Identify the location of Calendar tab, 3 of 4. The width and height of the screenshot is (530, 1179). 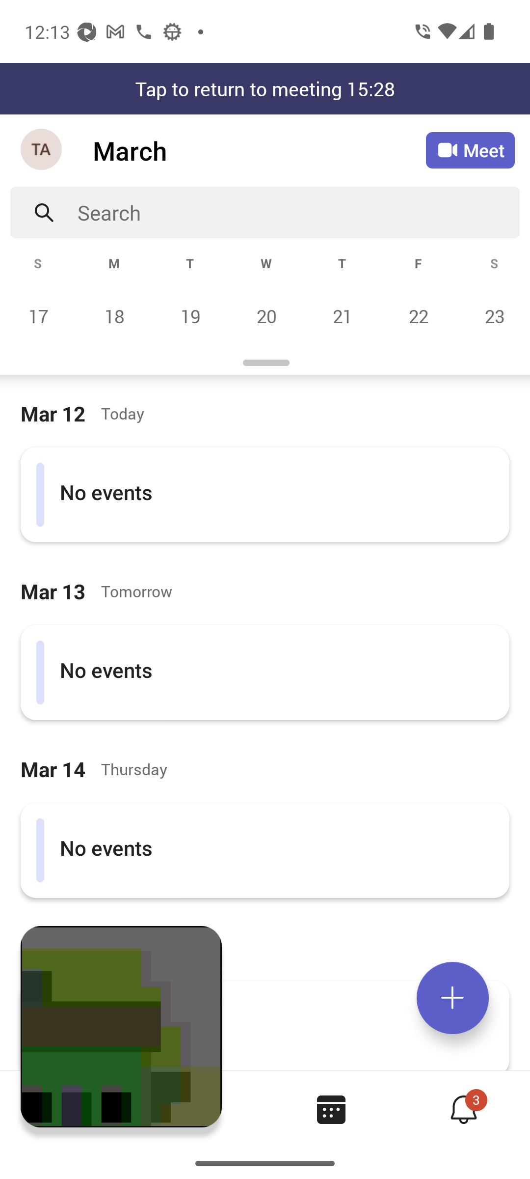
(331, 1109).